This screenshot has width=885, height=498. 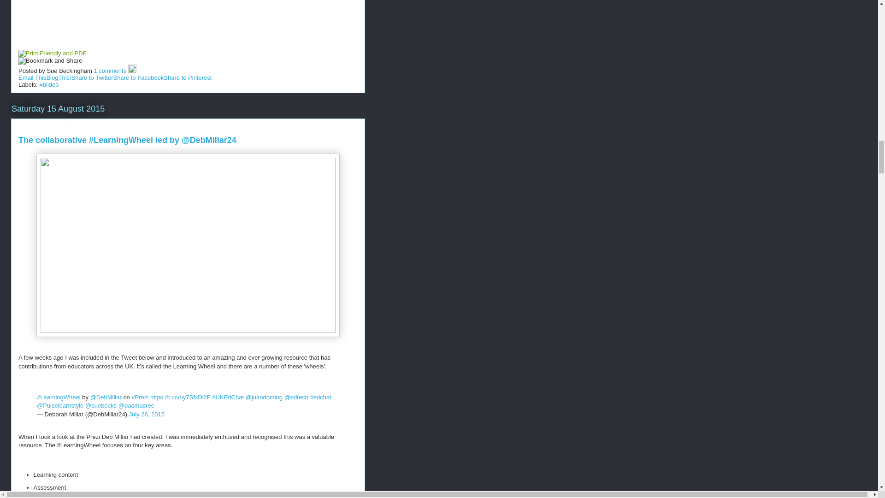 I want to click on Email This, so click(x=32, y=77).